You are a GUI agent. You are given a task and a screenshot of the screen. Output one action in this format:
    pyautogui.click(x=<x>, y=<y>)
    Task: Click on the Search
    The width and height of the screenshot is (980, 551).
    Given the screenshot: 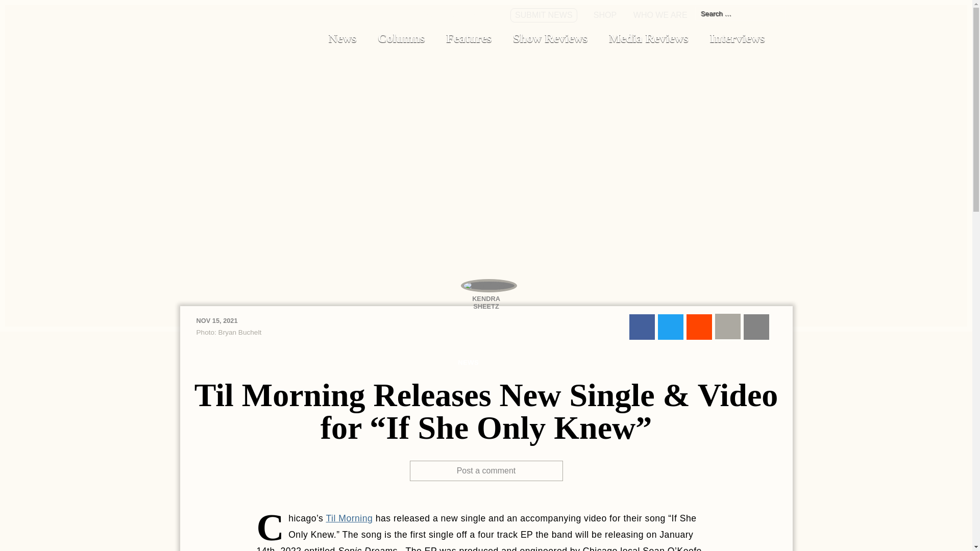 What is the action you would take?
    pyautogui.click(x=773, y=13)
    